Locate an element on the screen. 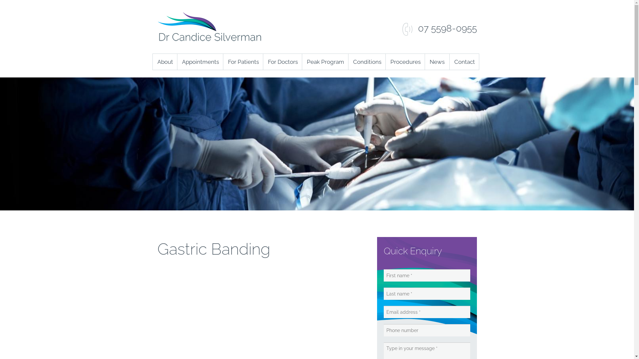 The width and height of the screenshot is (639, 359). Weight Loss Surgery Fact Sheets is located at coordinates (266, 158).